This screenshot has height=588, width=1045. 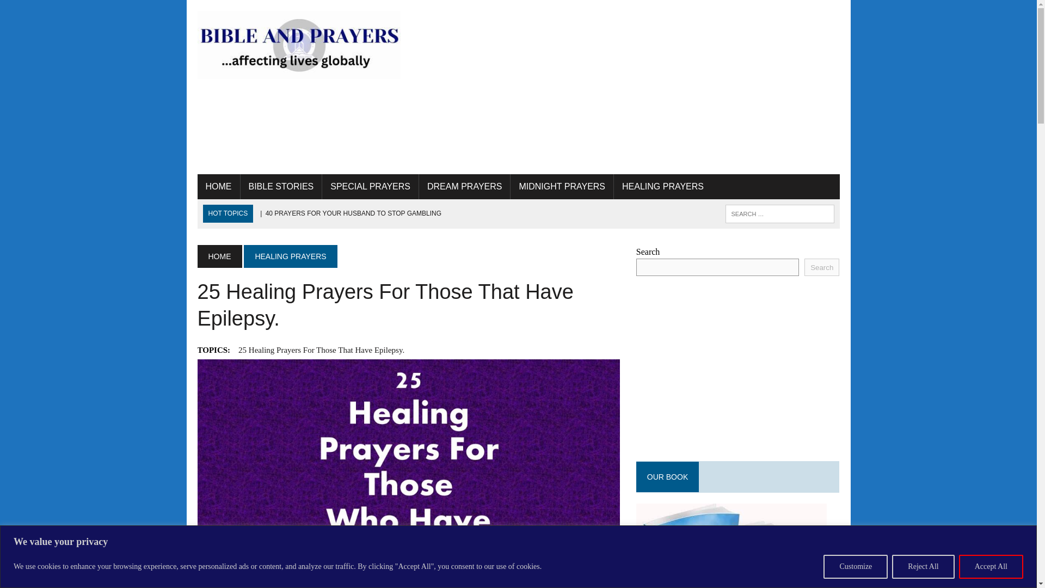 What do you see at coordinates (923, 566) in the screenshot?
I see `Reject All` at bounding box center [923, 566].